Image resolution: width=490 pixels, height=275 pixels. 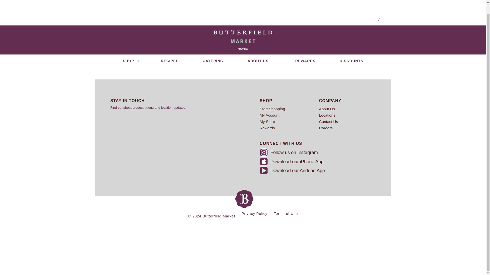 What do you see at coordinates (264, 152) in the screenshot?
I see `Visit us on Instagram` at bounding box center [264, 152].